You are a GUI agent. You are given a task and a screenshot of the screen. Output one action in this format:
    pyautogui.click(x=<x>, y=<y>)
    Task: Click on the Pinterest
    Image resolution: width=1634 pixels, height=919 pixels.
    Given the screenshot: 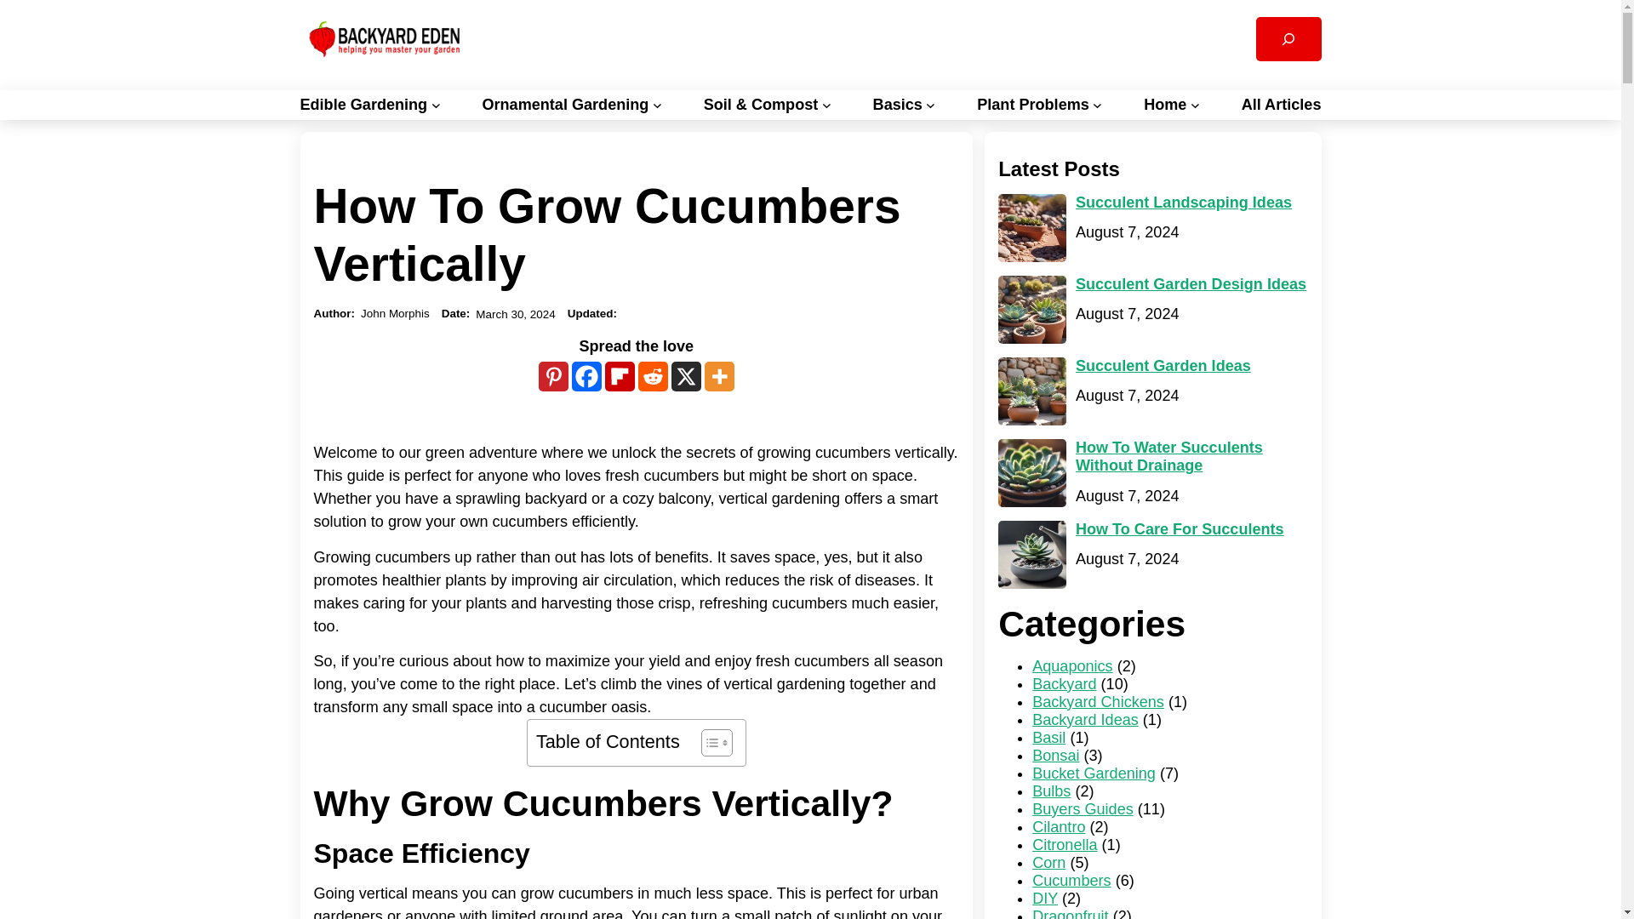 What is the action you would take?
    pyautogui.click(x=553, y=376)
    